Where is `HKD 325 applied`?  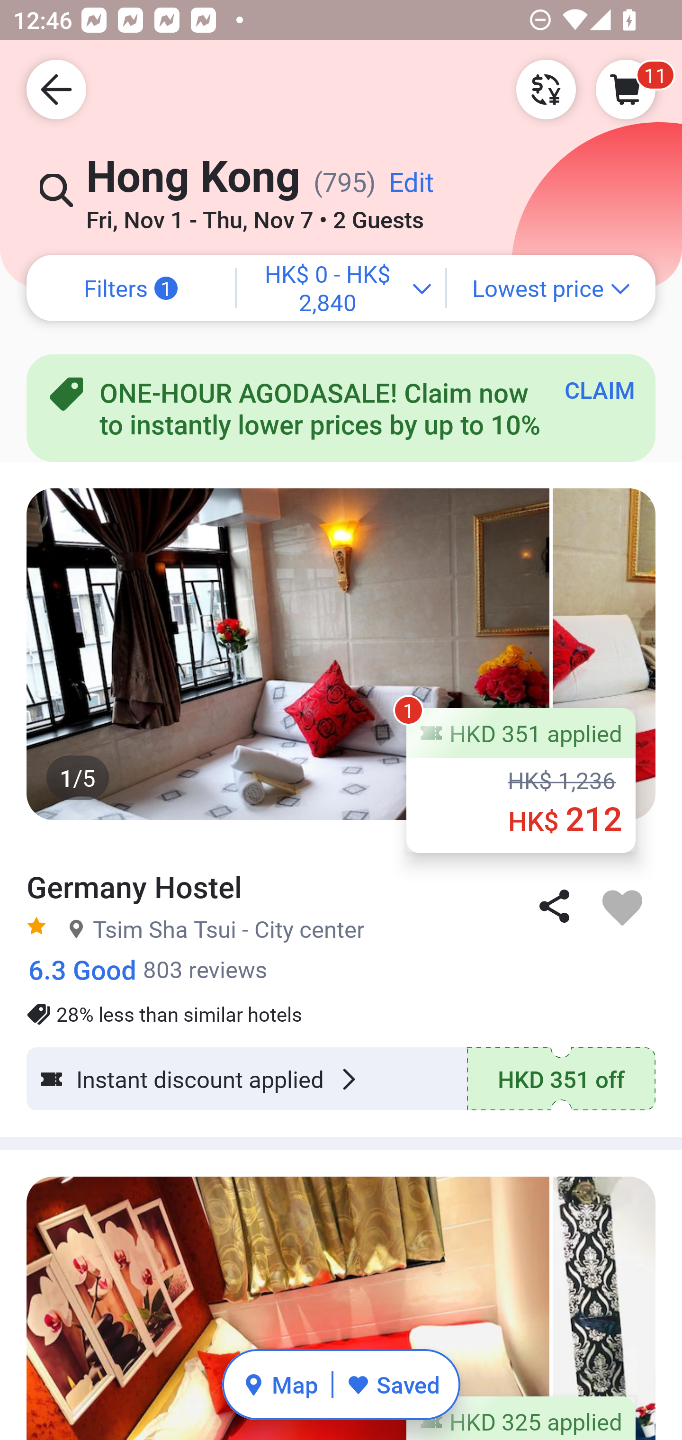 HKD 325 applied is located at coordinates (341, 1295).